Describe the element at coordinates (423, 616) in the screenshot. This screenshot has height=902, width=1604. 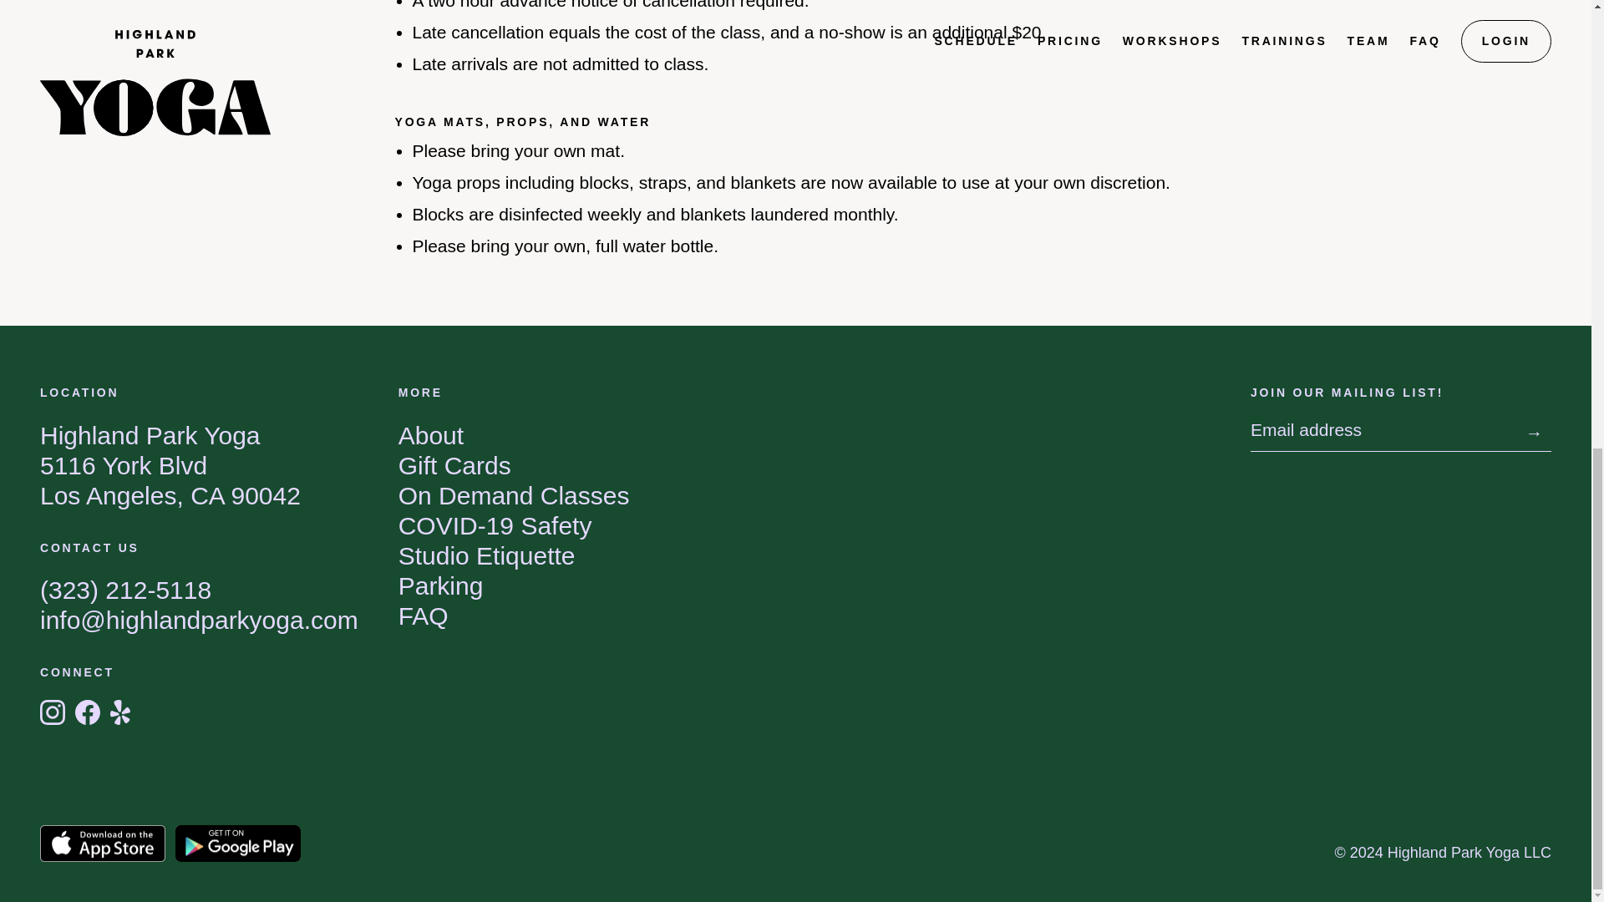
I see `FAQ` at that location.